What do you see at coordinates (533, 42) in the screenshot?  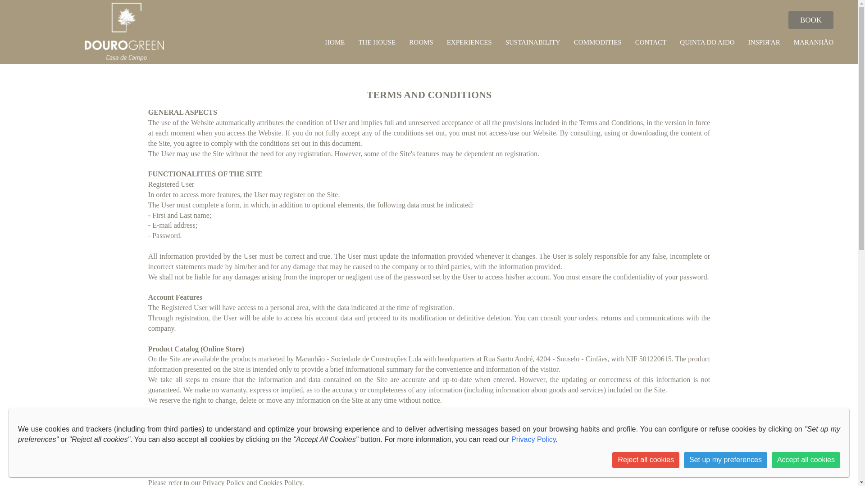 I see `SUSTAINABILITY` at bounding box center [533, 42].